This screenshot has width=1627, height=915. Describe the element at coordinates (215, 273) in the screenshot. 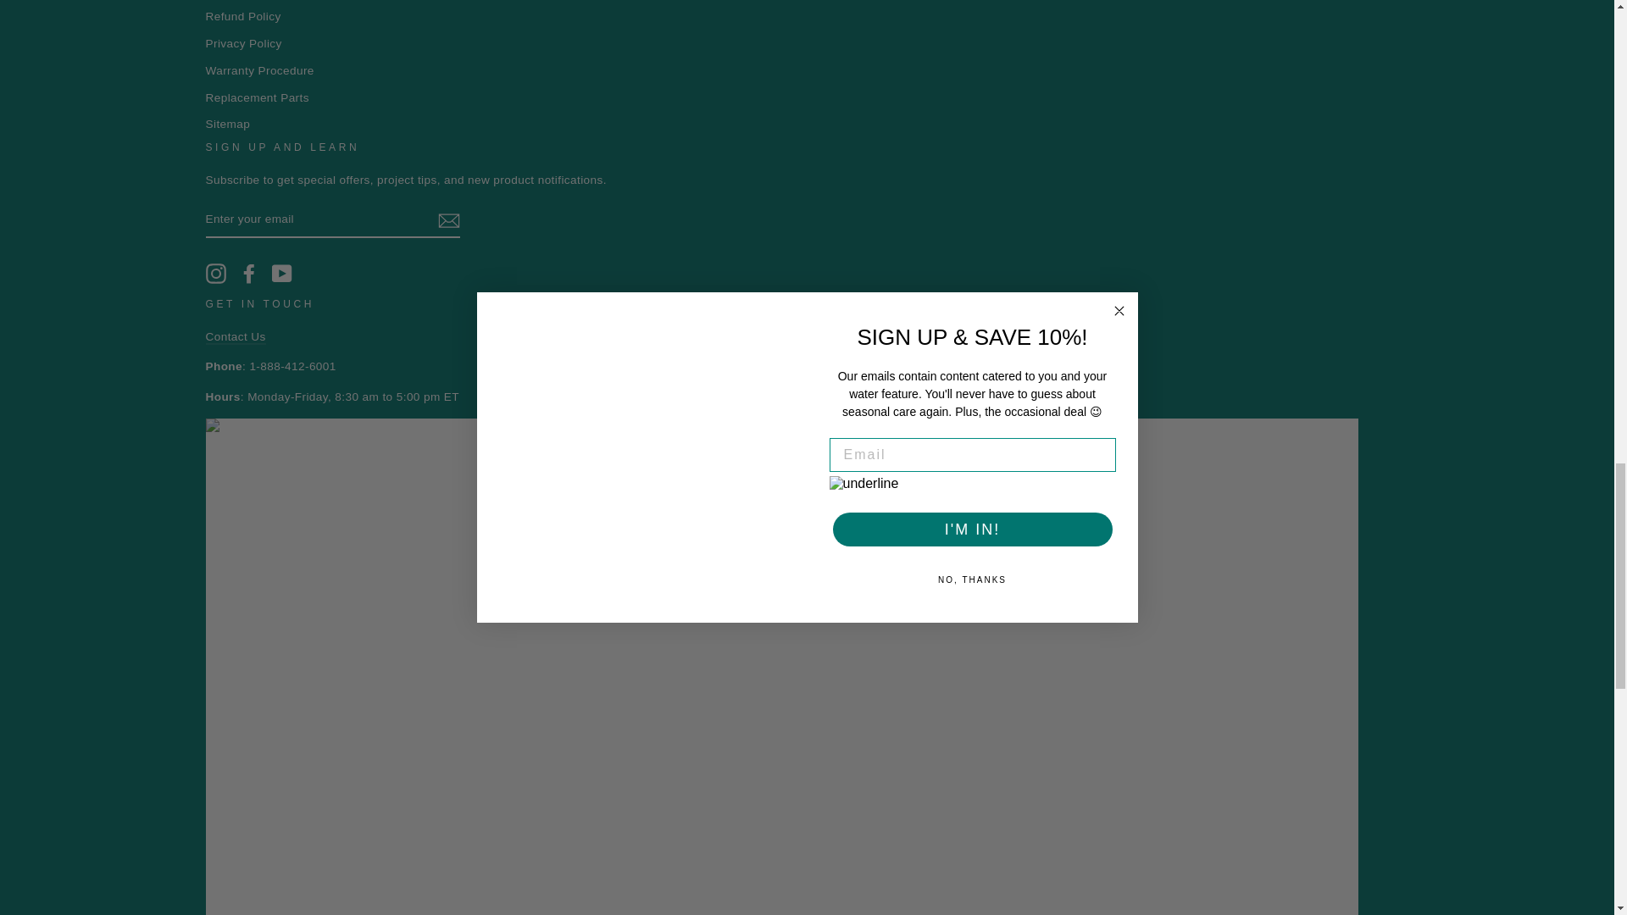

I see `TotalPond on Instagram` at that location.